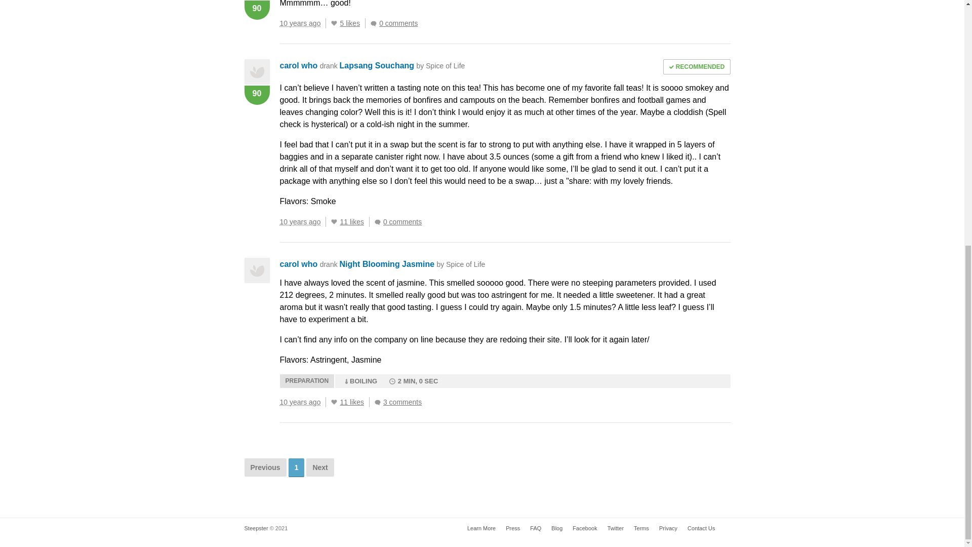  I want to click on Like This, so click(334, 222).